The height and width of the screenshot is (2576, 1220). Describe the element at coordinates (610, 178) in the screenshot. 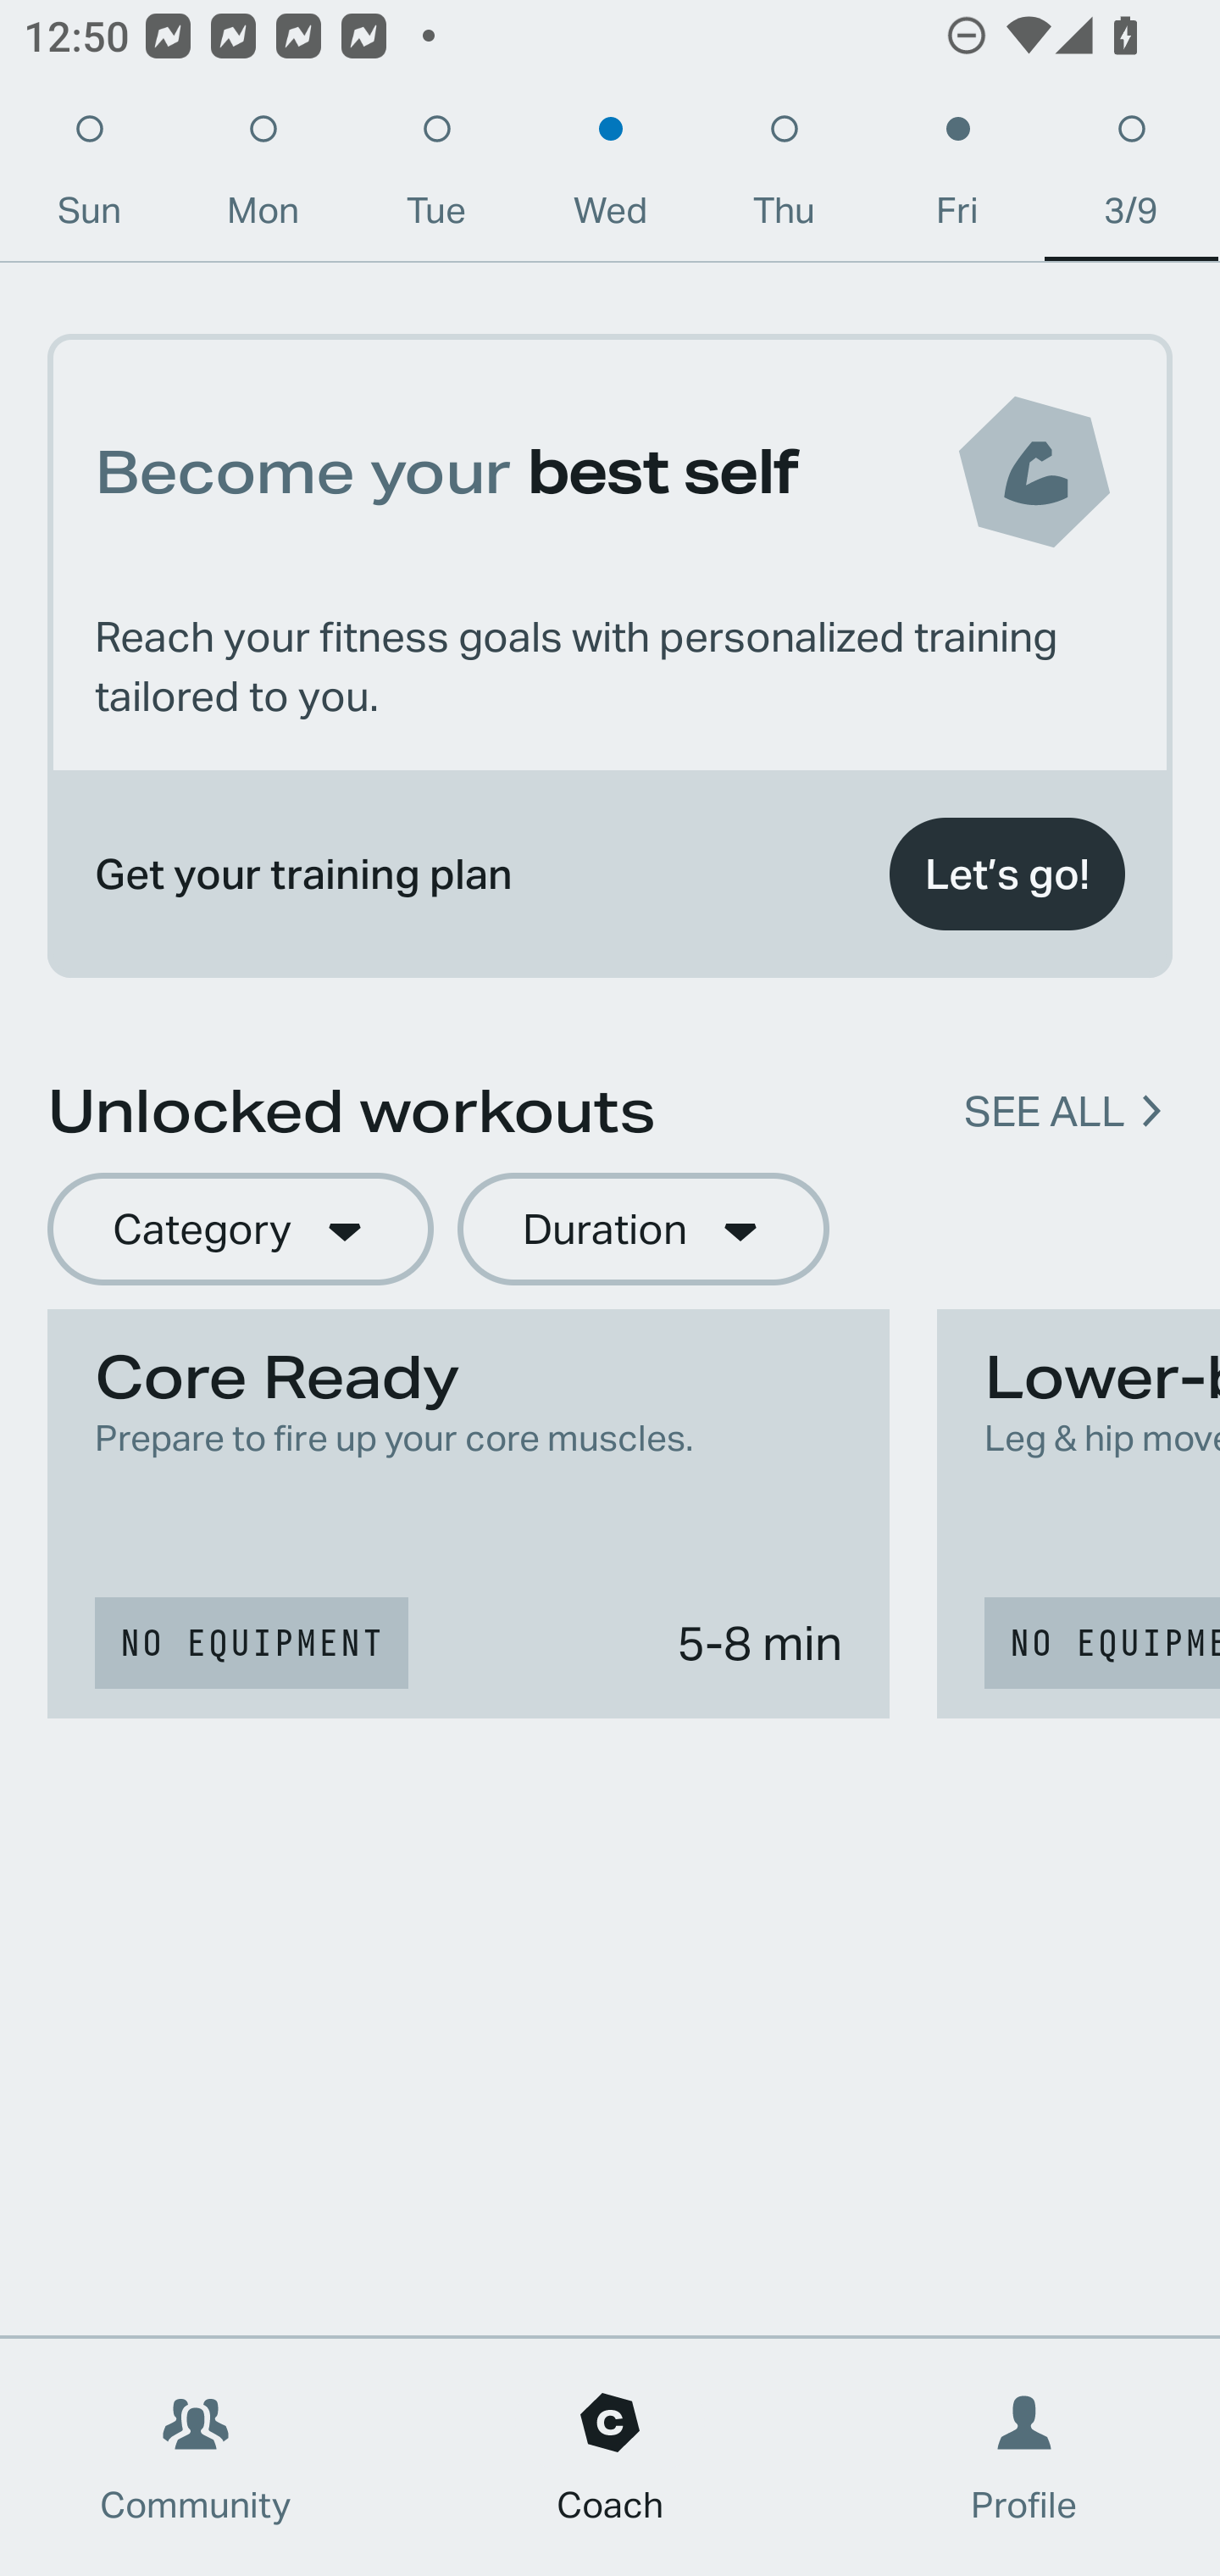

I see `Wed` at that location.